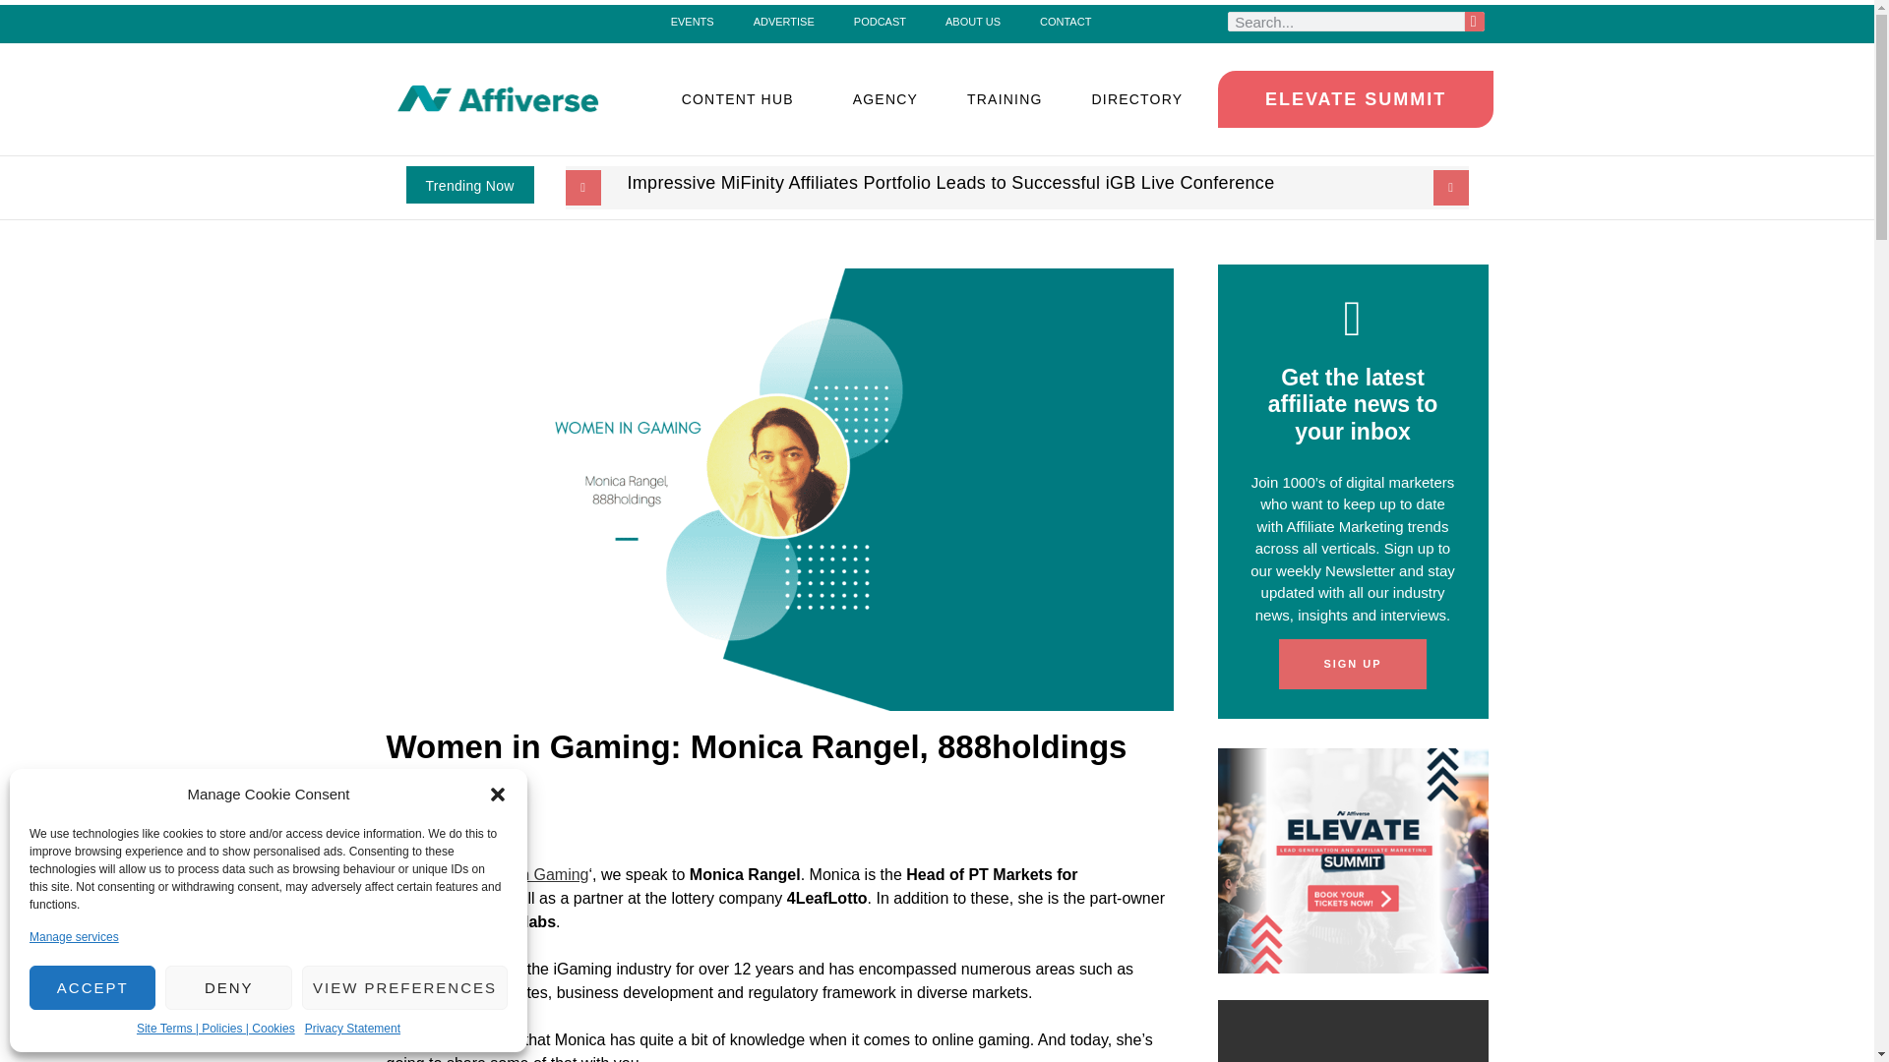 The height and width of the screenshot is (1062, 1889). What do you see at coordinates (352, 1029) in the screenshot?
I see `Privacy Statement` at bounding box center [352, 1029].